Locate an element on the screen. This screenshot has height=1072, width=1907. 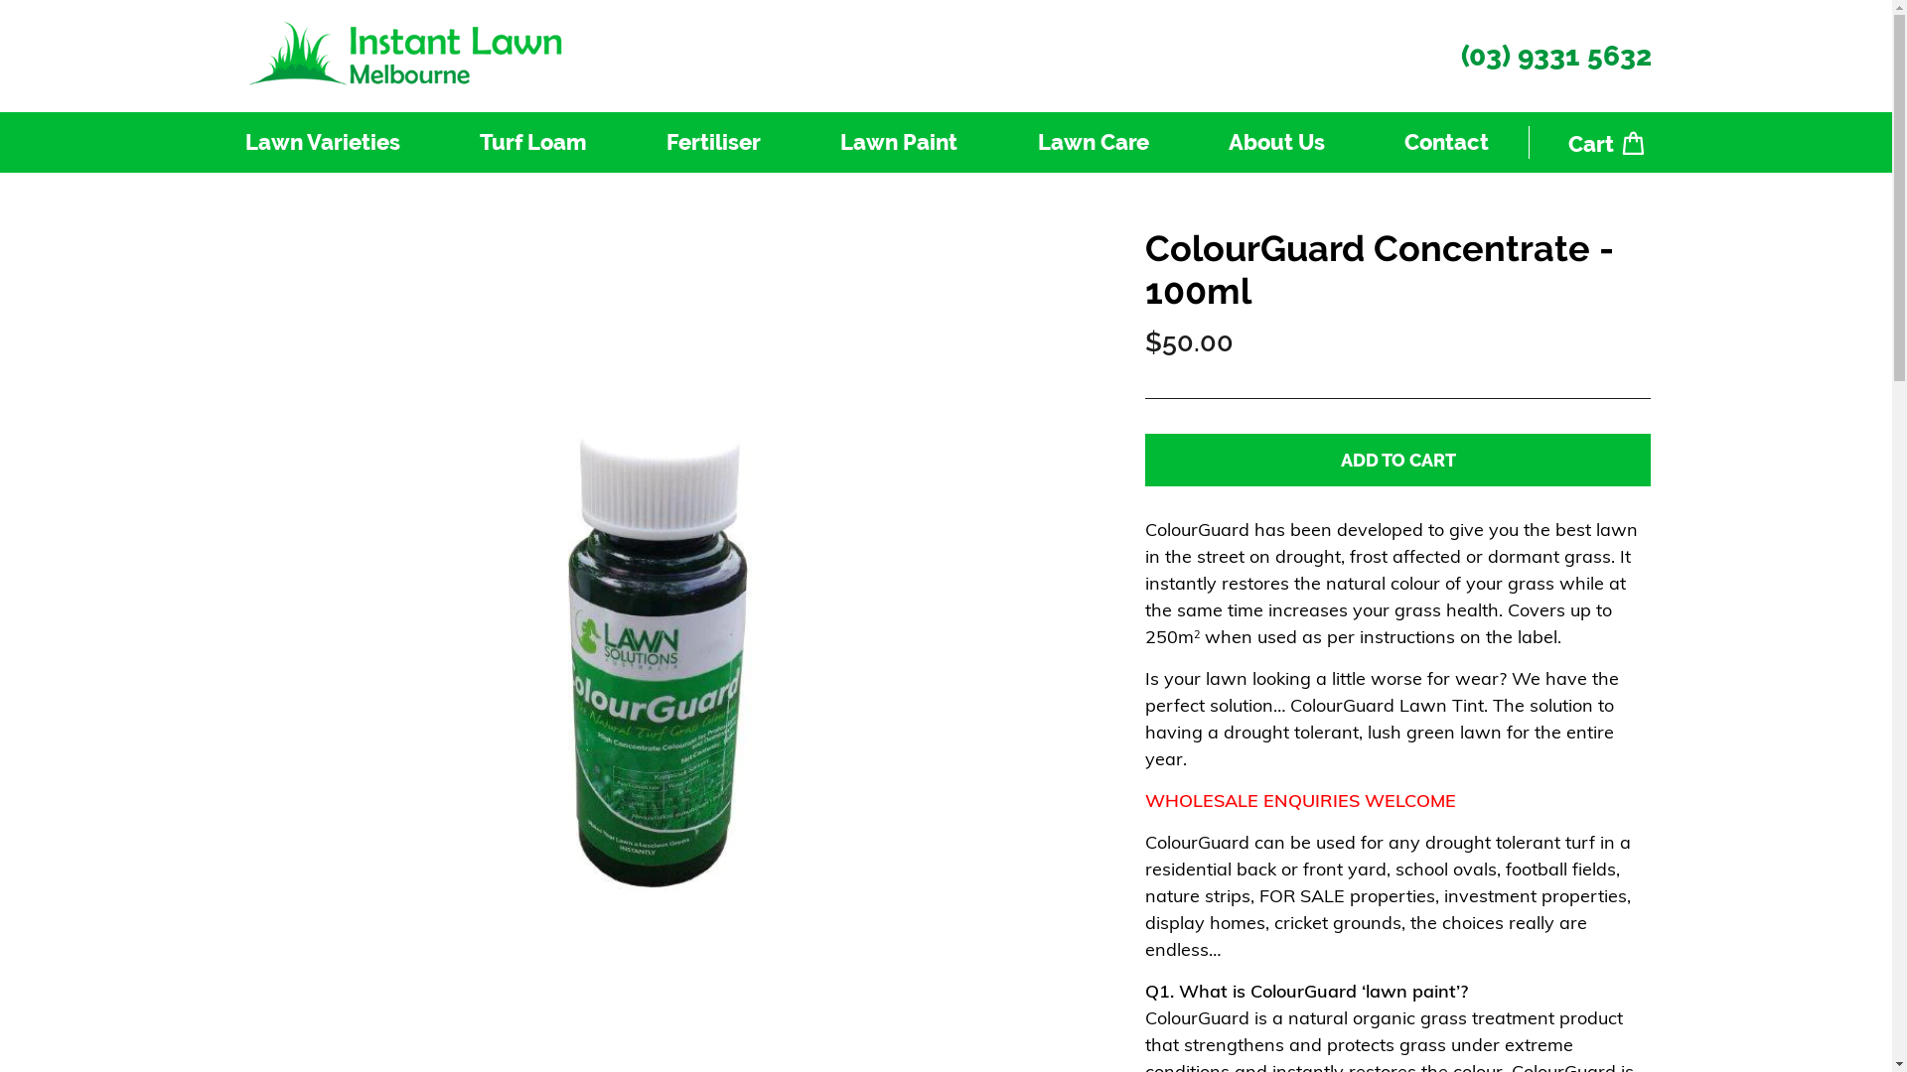
Lawn Care is located at coordinates (1093, 143).